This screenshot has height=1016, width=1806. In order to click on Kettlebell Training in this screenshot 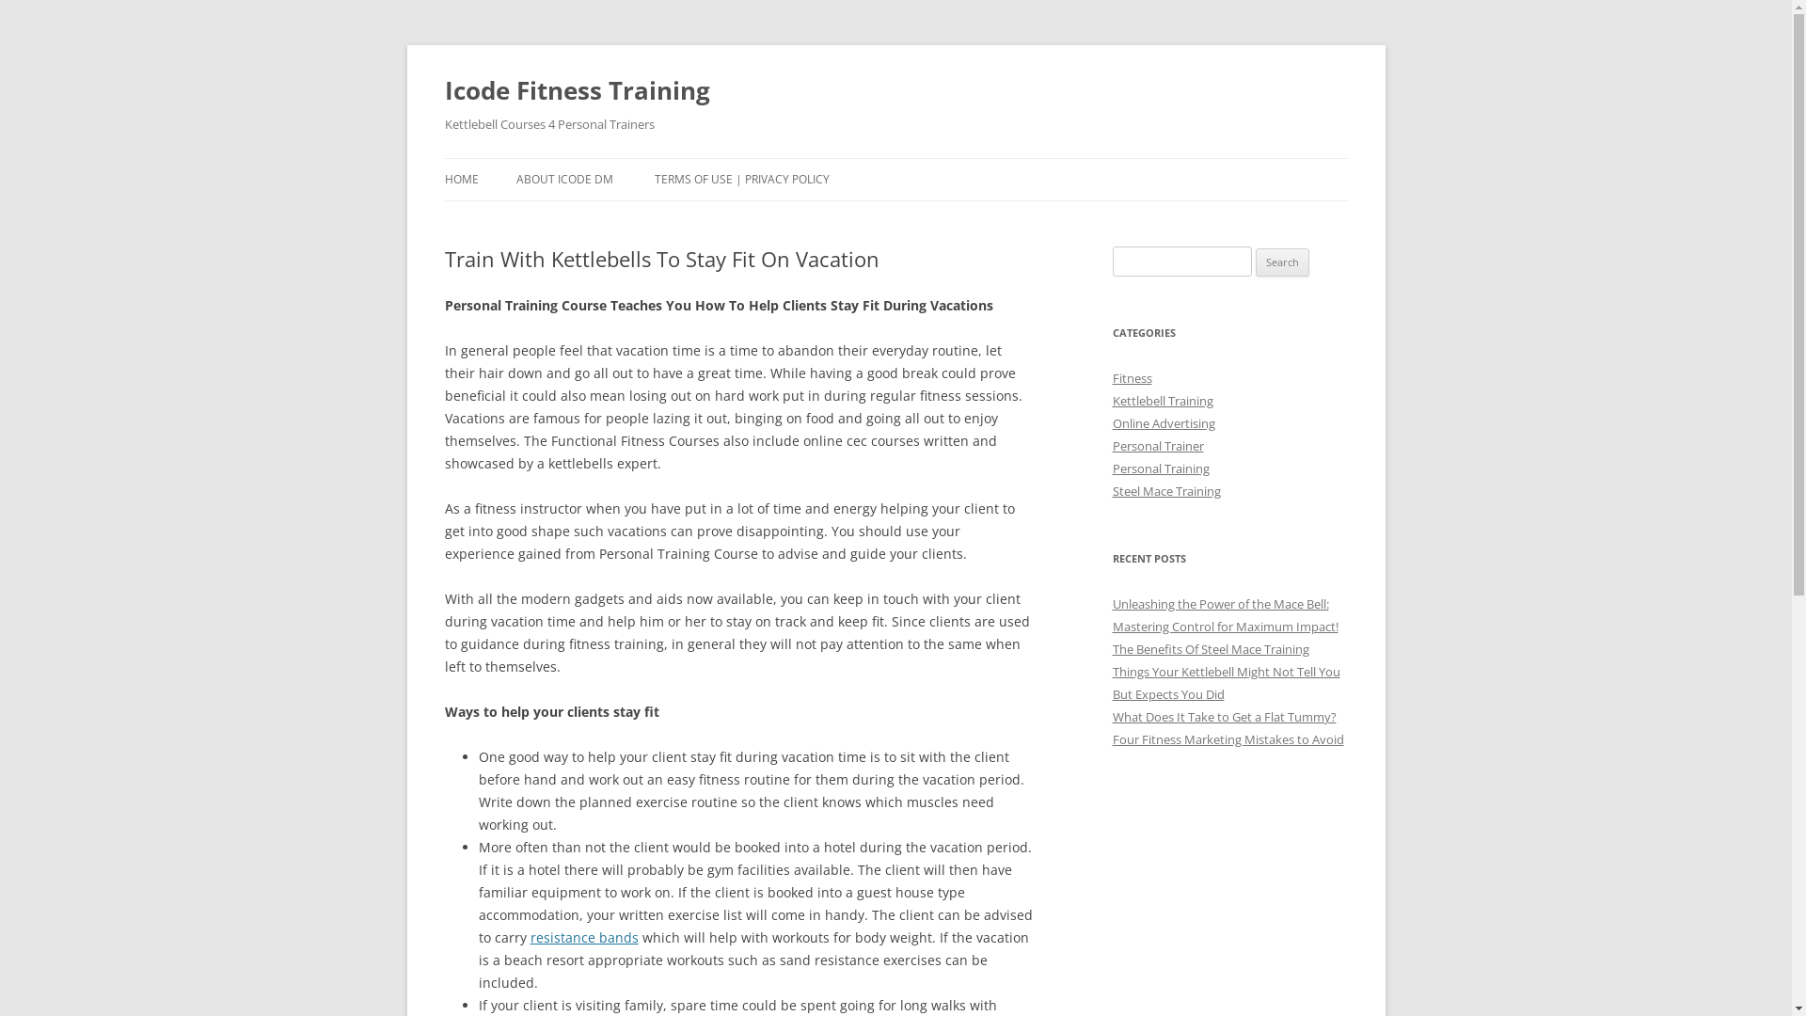, I will do `click(1163, 401)`.